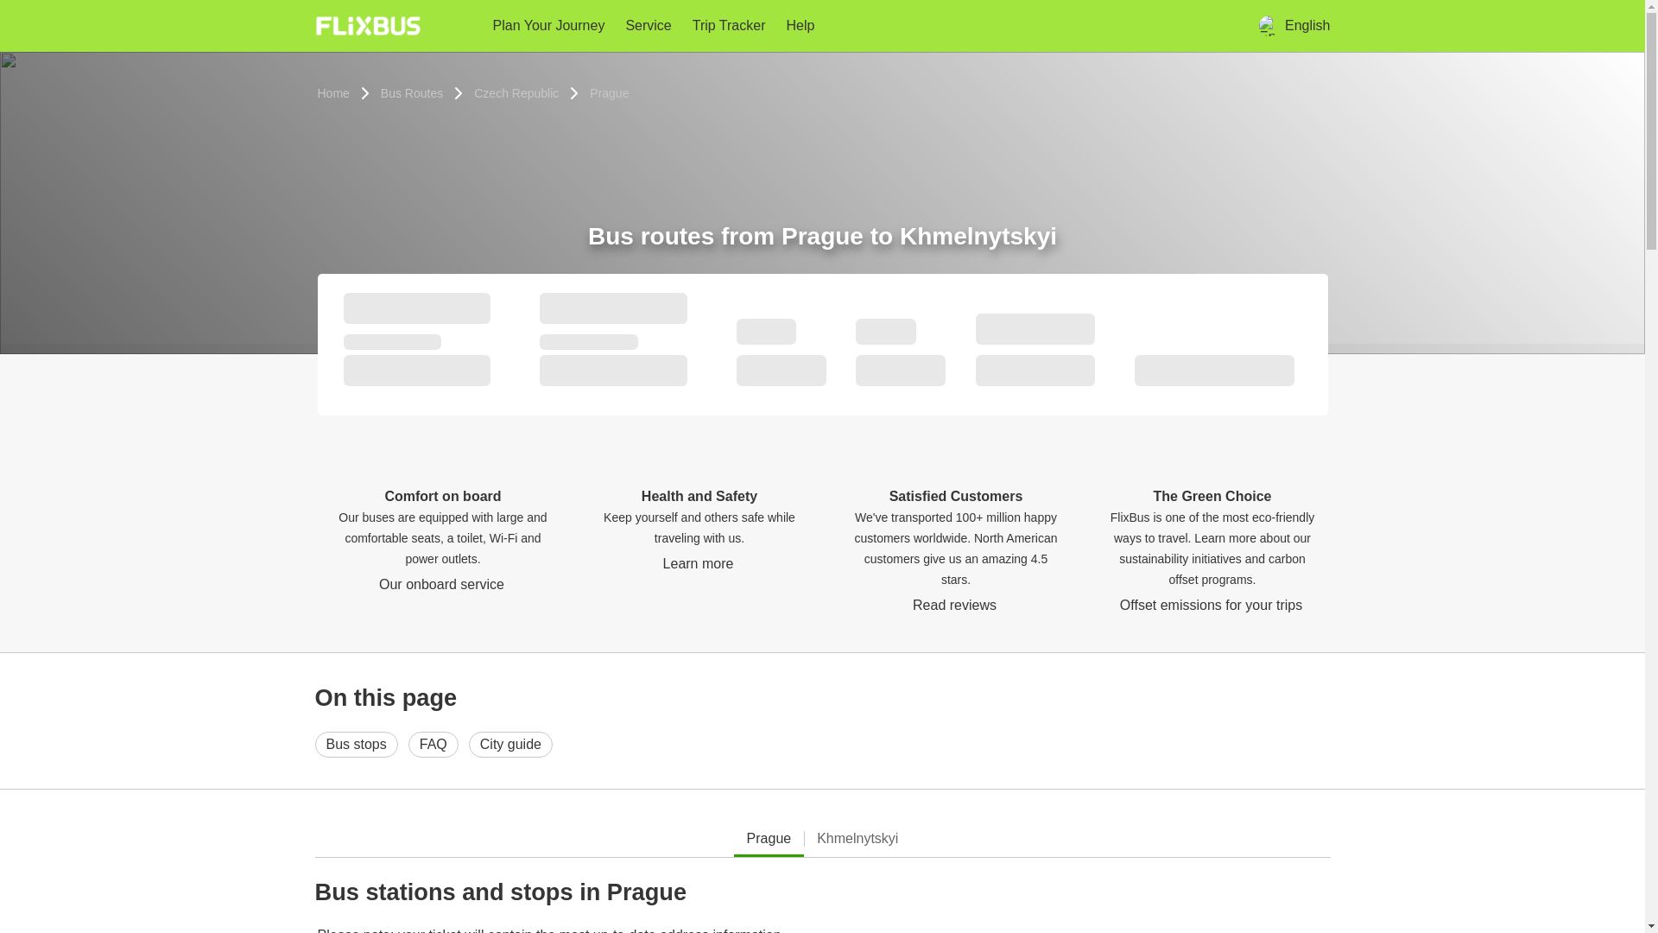  I want to click on Bus stops, so click(356, 744).